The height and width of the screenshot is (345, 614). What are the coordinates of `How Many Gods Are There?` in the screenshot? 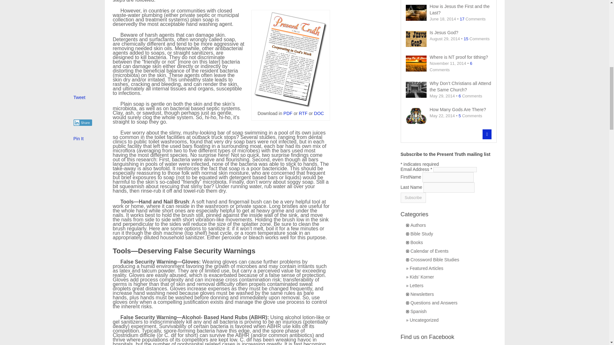 It's located at (448, 112).